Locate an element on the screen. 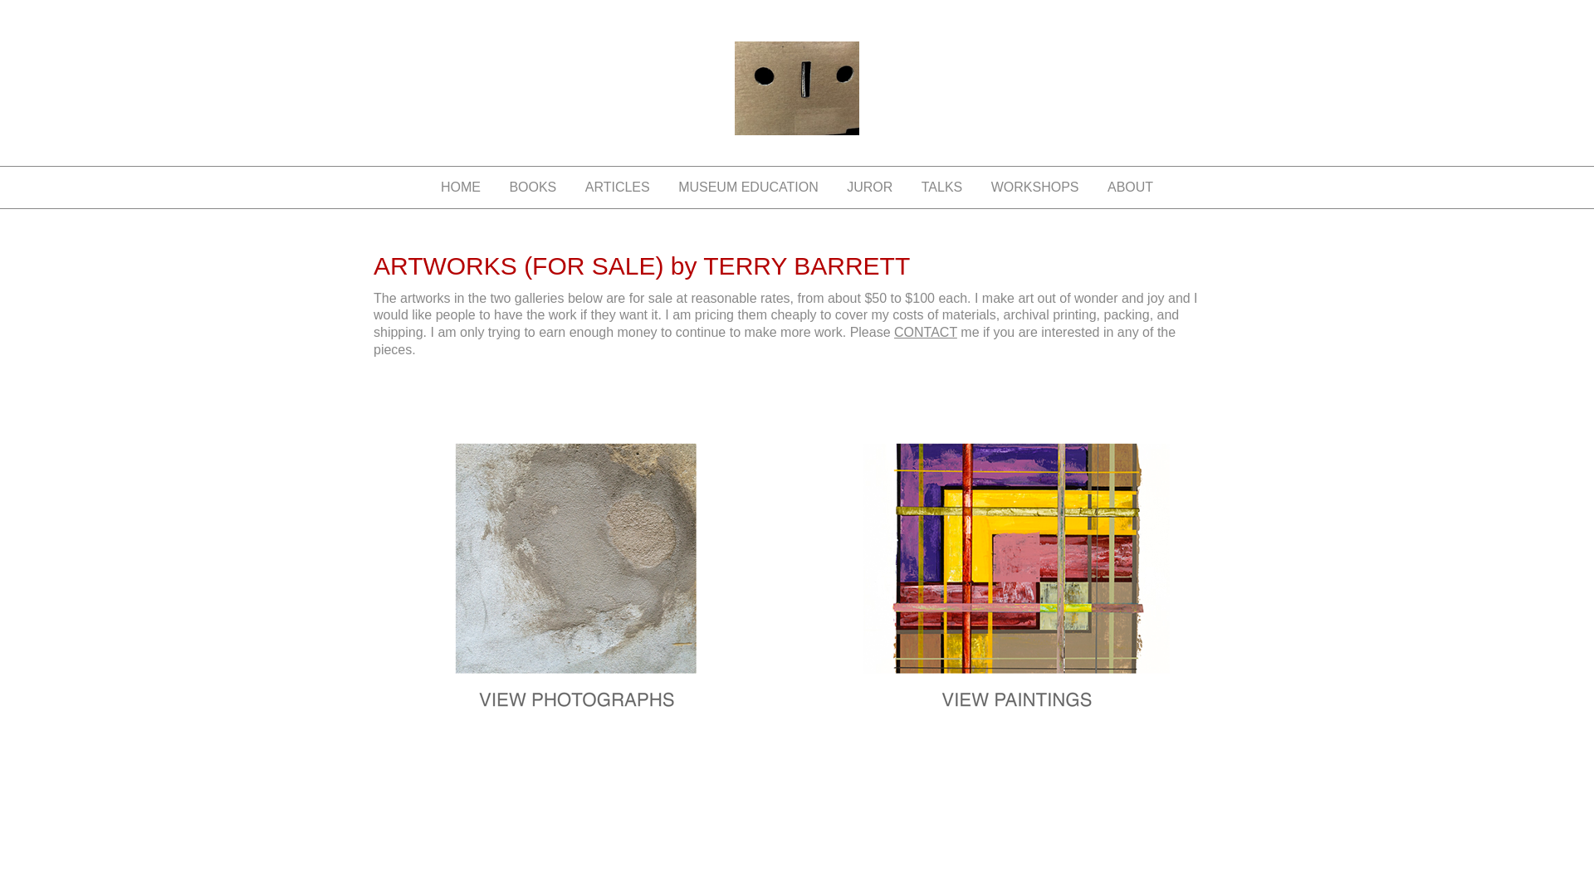 The width and height of the screenshot is (1594, 896). WORKSHOPS is located at coordinates (1034, 187).